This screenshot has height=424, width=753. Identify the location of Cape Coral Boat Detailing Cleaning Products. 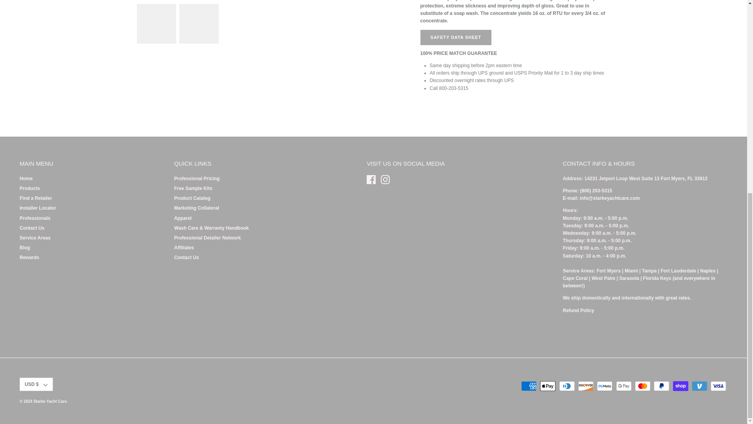
(575, 278).